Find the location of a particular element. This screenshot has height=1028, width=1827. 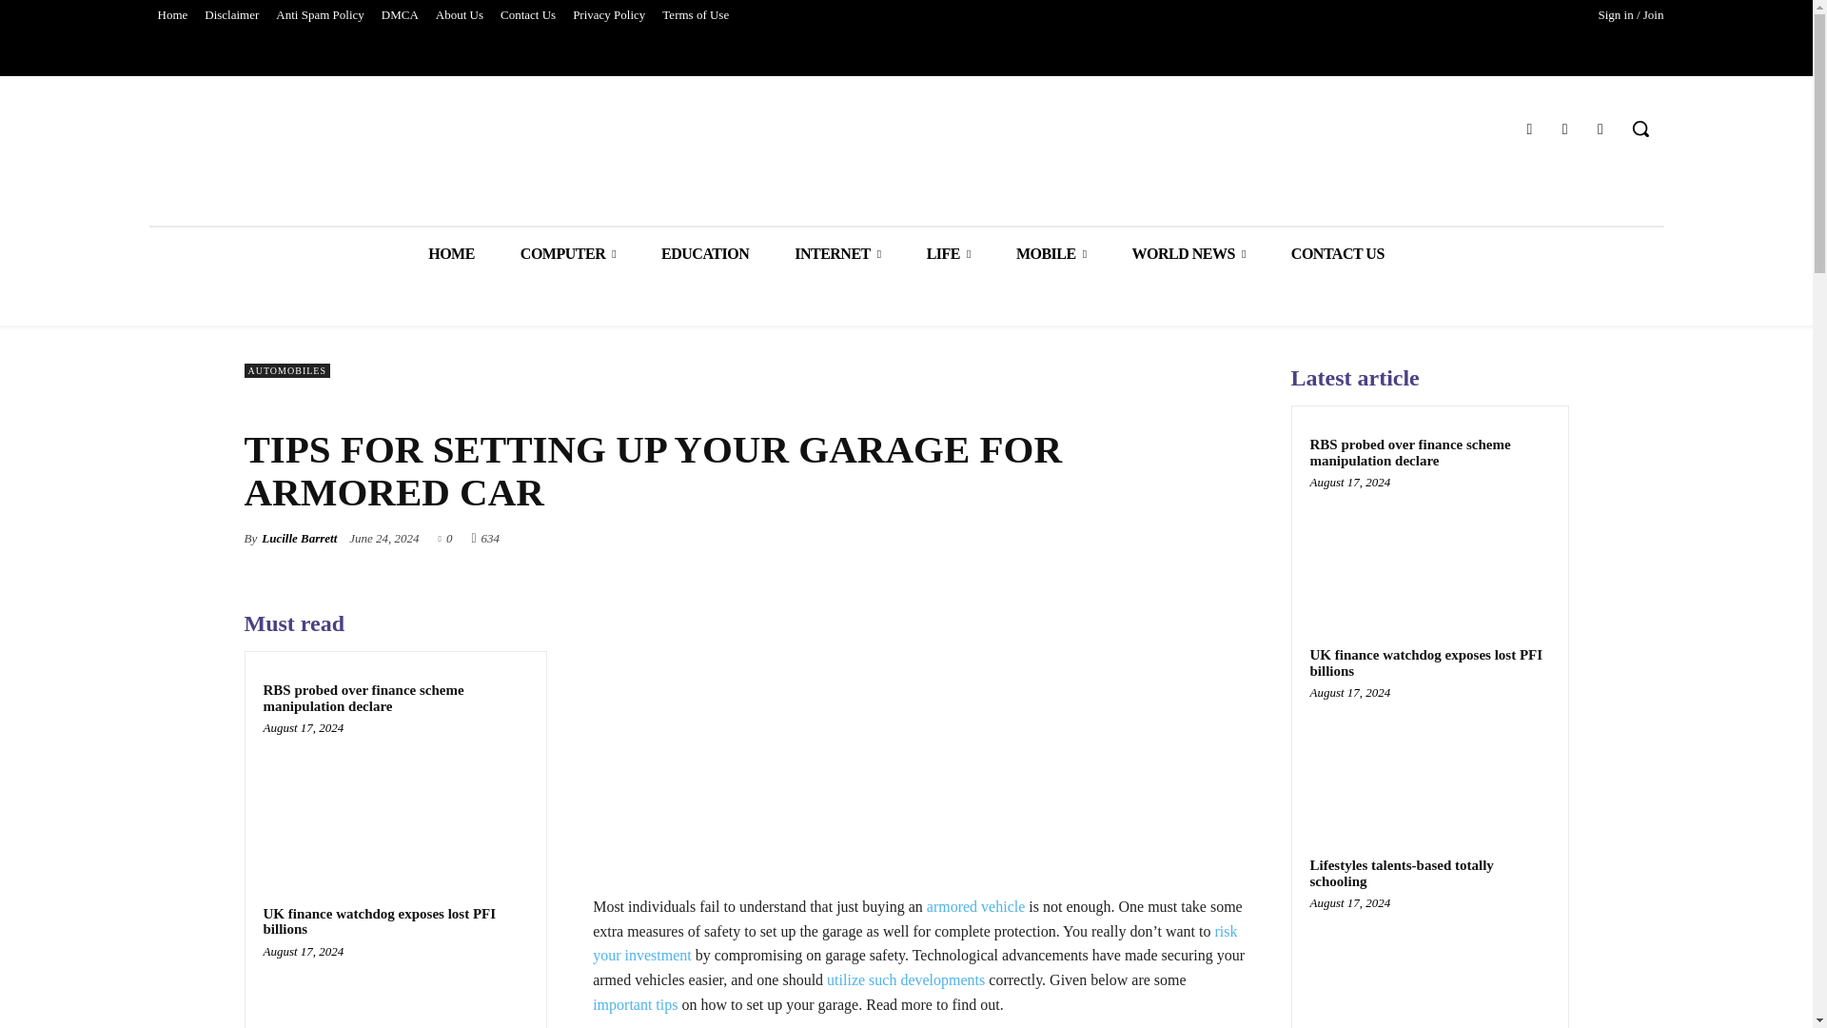

UK finance watchdog exposes lost PFI billions is located at coordinates (379, 921).